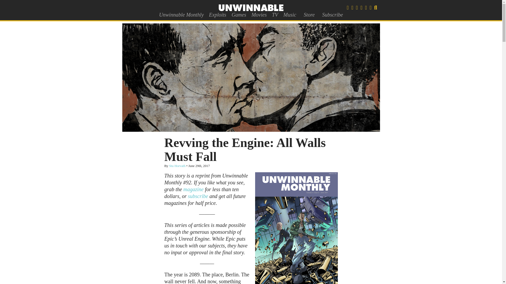 The width and height of the screenshot is (506, 284). I want to click on Store, so click(309, 15).